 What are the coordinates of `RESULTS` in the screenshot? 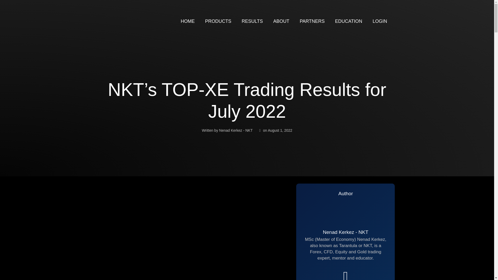 It's located at (252, 21).